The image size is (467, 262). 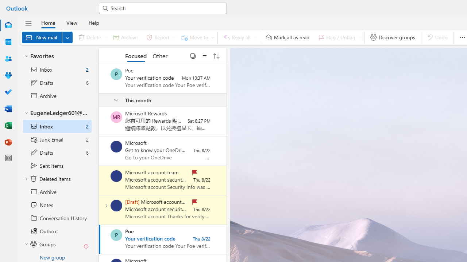 I want to click on Calendar, so click(x=8, y=42).